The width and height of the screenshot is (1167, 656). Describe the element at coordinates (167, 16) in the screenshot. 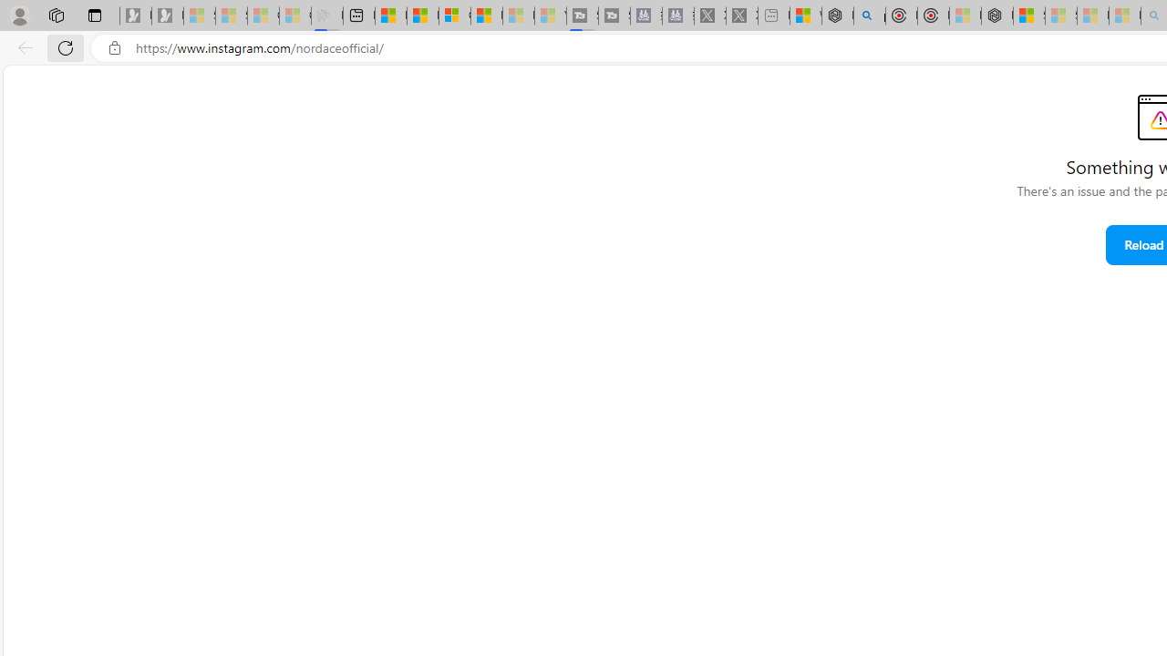

I see `Newsletter Sign Up - Sleeping` at that location.